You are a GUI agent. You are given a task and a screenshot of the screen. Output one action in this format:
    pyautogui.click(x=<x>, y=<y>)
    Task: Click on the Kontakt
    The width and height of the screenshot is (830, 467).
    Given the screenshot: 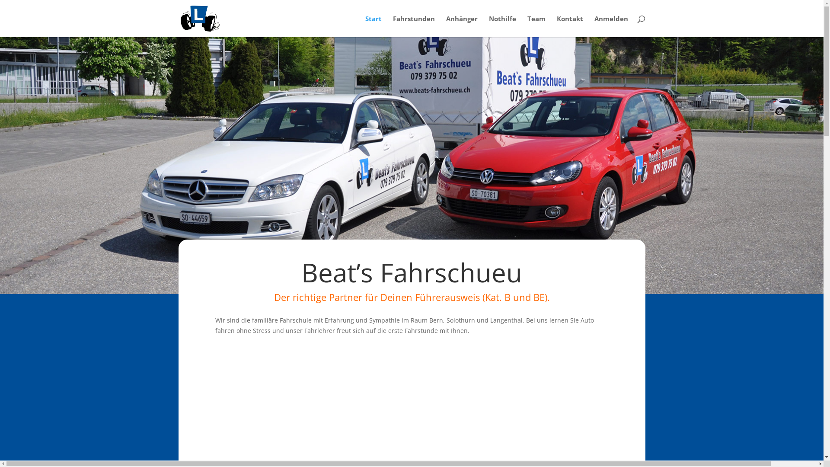 What is the action you would take?
    pyautogui.click(x=570, y=26)
    